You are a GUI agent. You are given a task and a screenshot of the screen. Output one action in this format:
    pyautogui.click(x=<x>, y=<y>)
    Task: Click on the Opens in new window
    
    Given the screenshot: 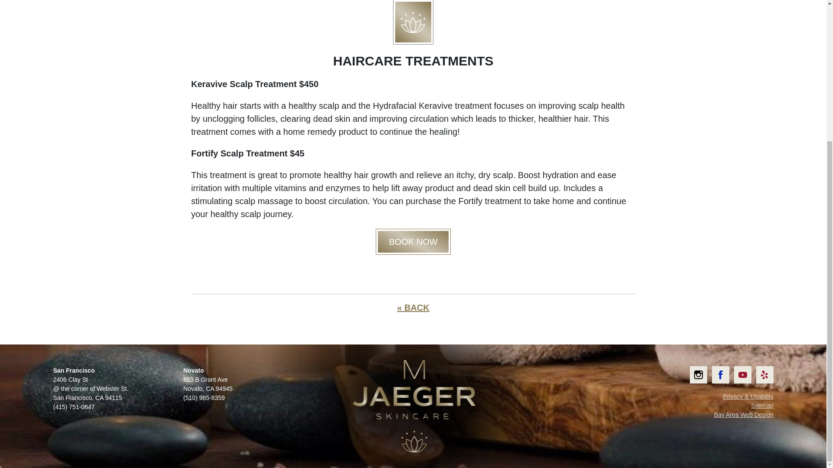 What is the action you would take?
    pyautogui.click(x=721, y=374)
    